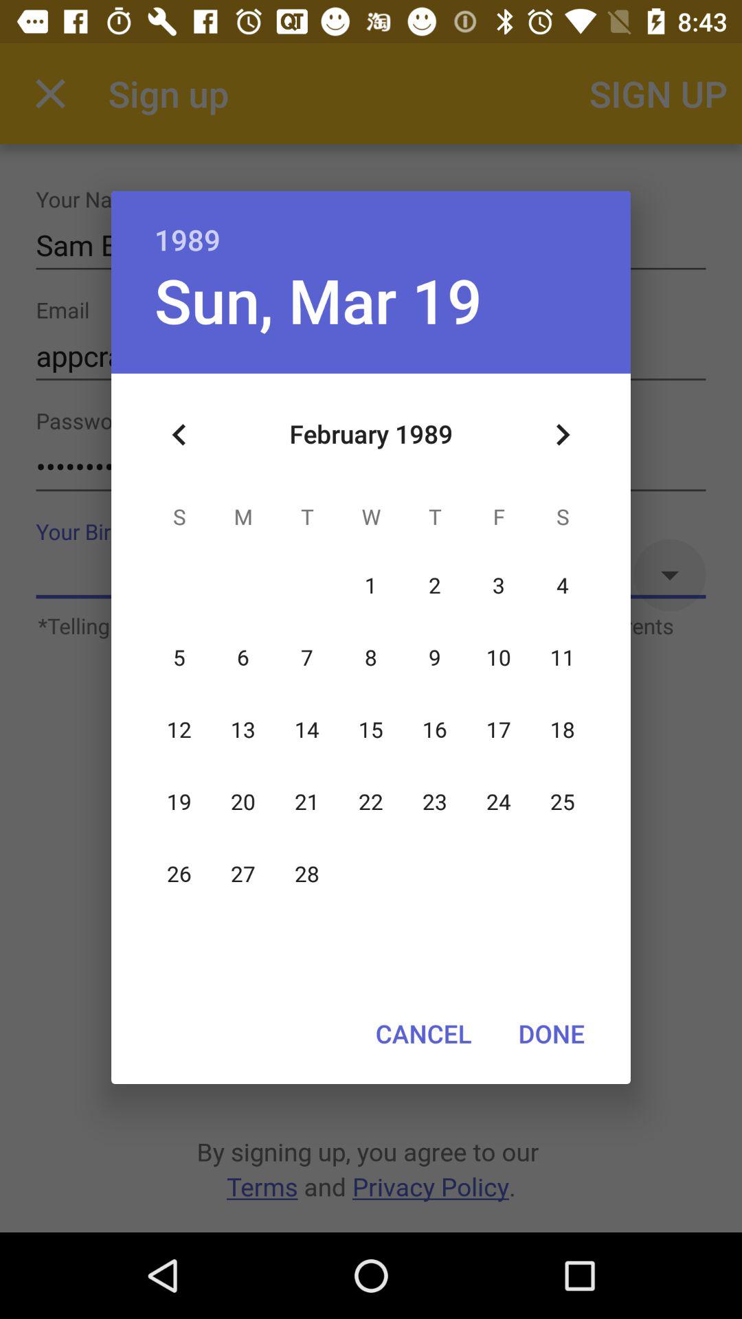 Image resolution: width=742 pixels, height=1319 pixels. What do you see at coordinates (317, 300) in the screenshot?
I see `flip to sun, mar 19 item` at bounding box center [317, 300].